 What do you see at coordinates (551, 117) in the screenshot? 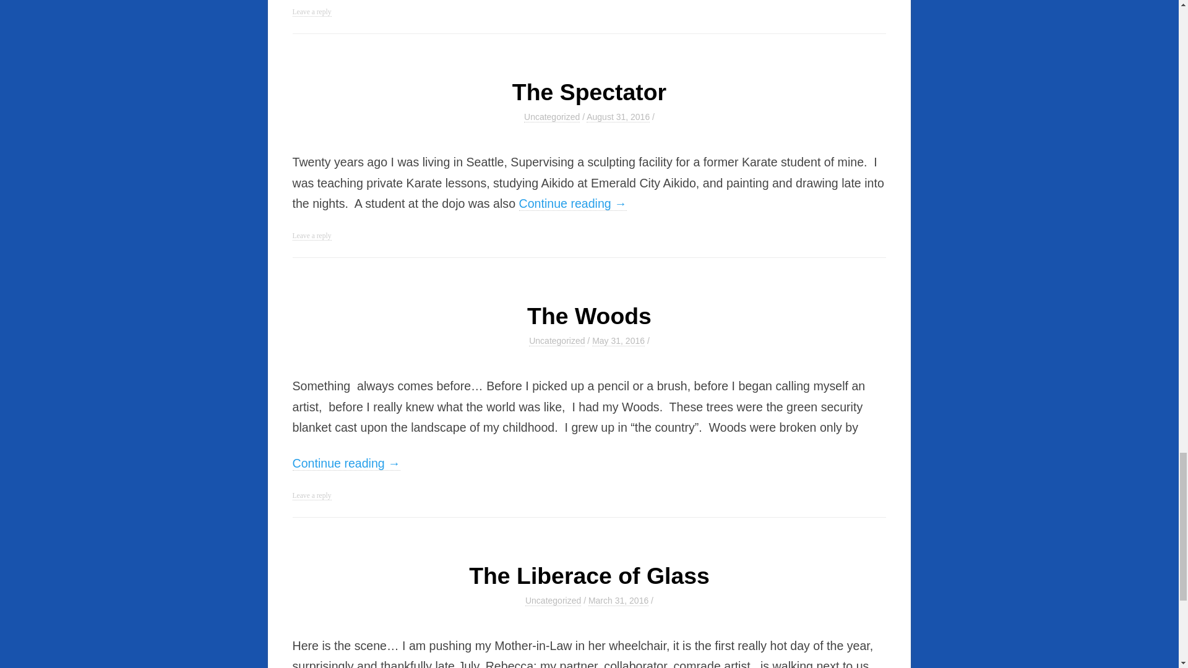
I see `Uncategorized` at bounding box center [551, 117].